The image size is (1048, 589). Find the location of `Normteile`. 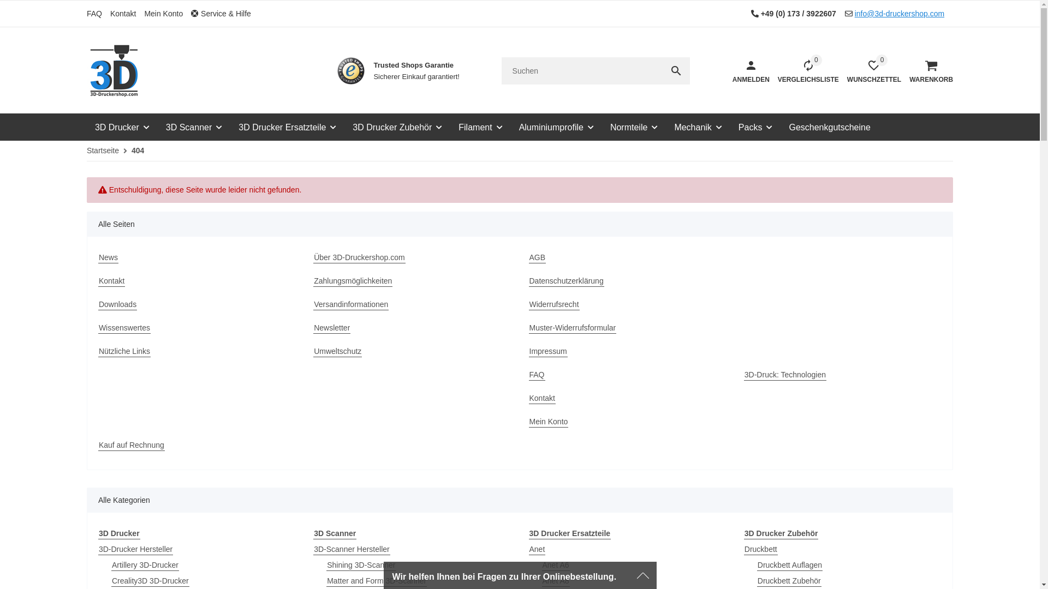

Normteile is located at coordinates (634, 126).